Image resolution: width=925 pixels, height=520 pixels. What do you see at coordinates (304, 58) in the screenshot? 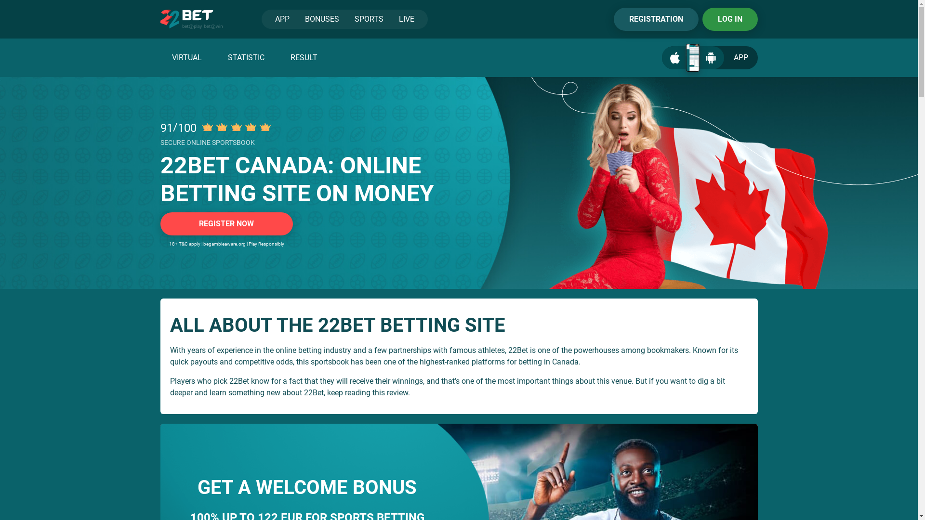
I see `RESULT` at bounding box center [304, 58].